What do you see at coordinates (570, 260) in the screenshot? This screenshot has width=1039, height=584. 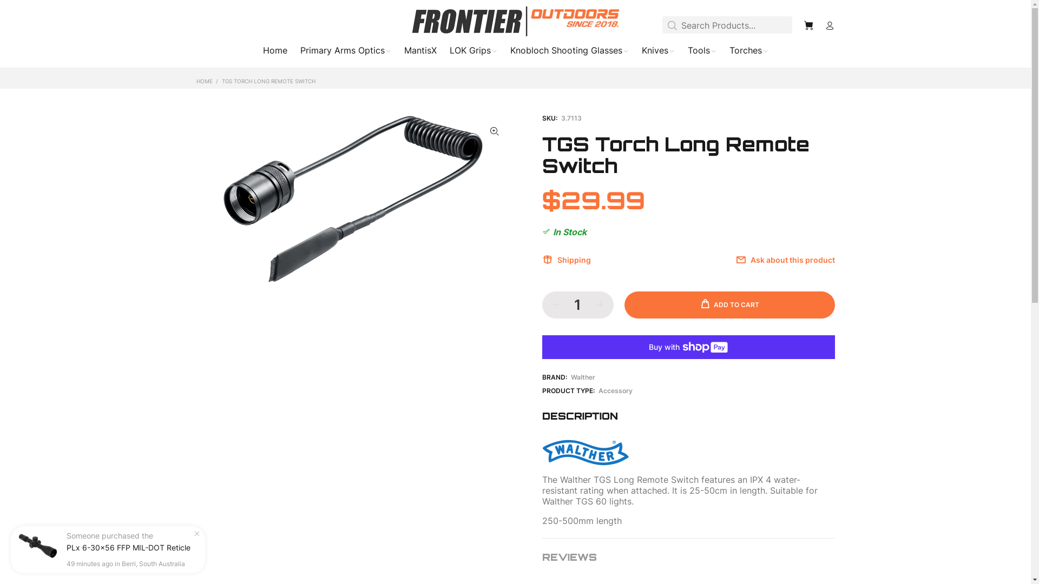 I see `Shipping` at bounding box center [570, 260].